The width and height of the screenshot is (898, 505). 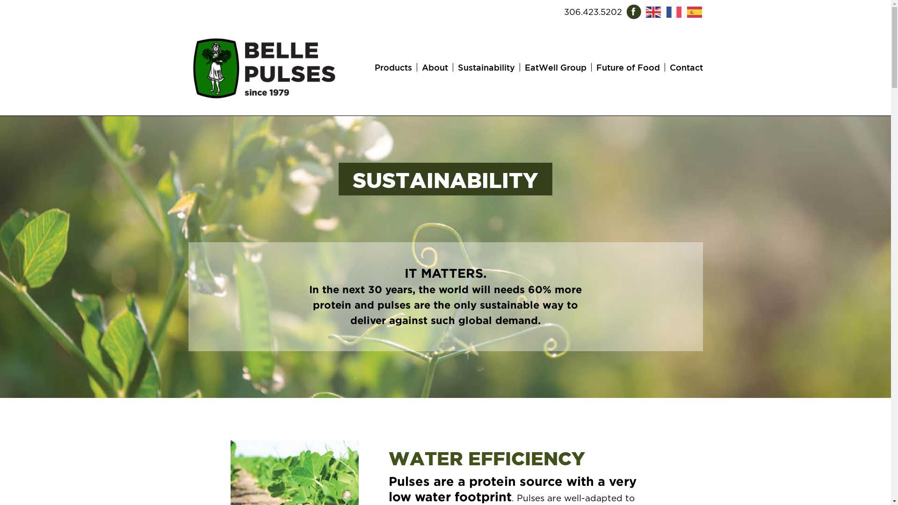 I want to click on 306.423.5202, so click(x=593, y=12).